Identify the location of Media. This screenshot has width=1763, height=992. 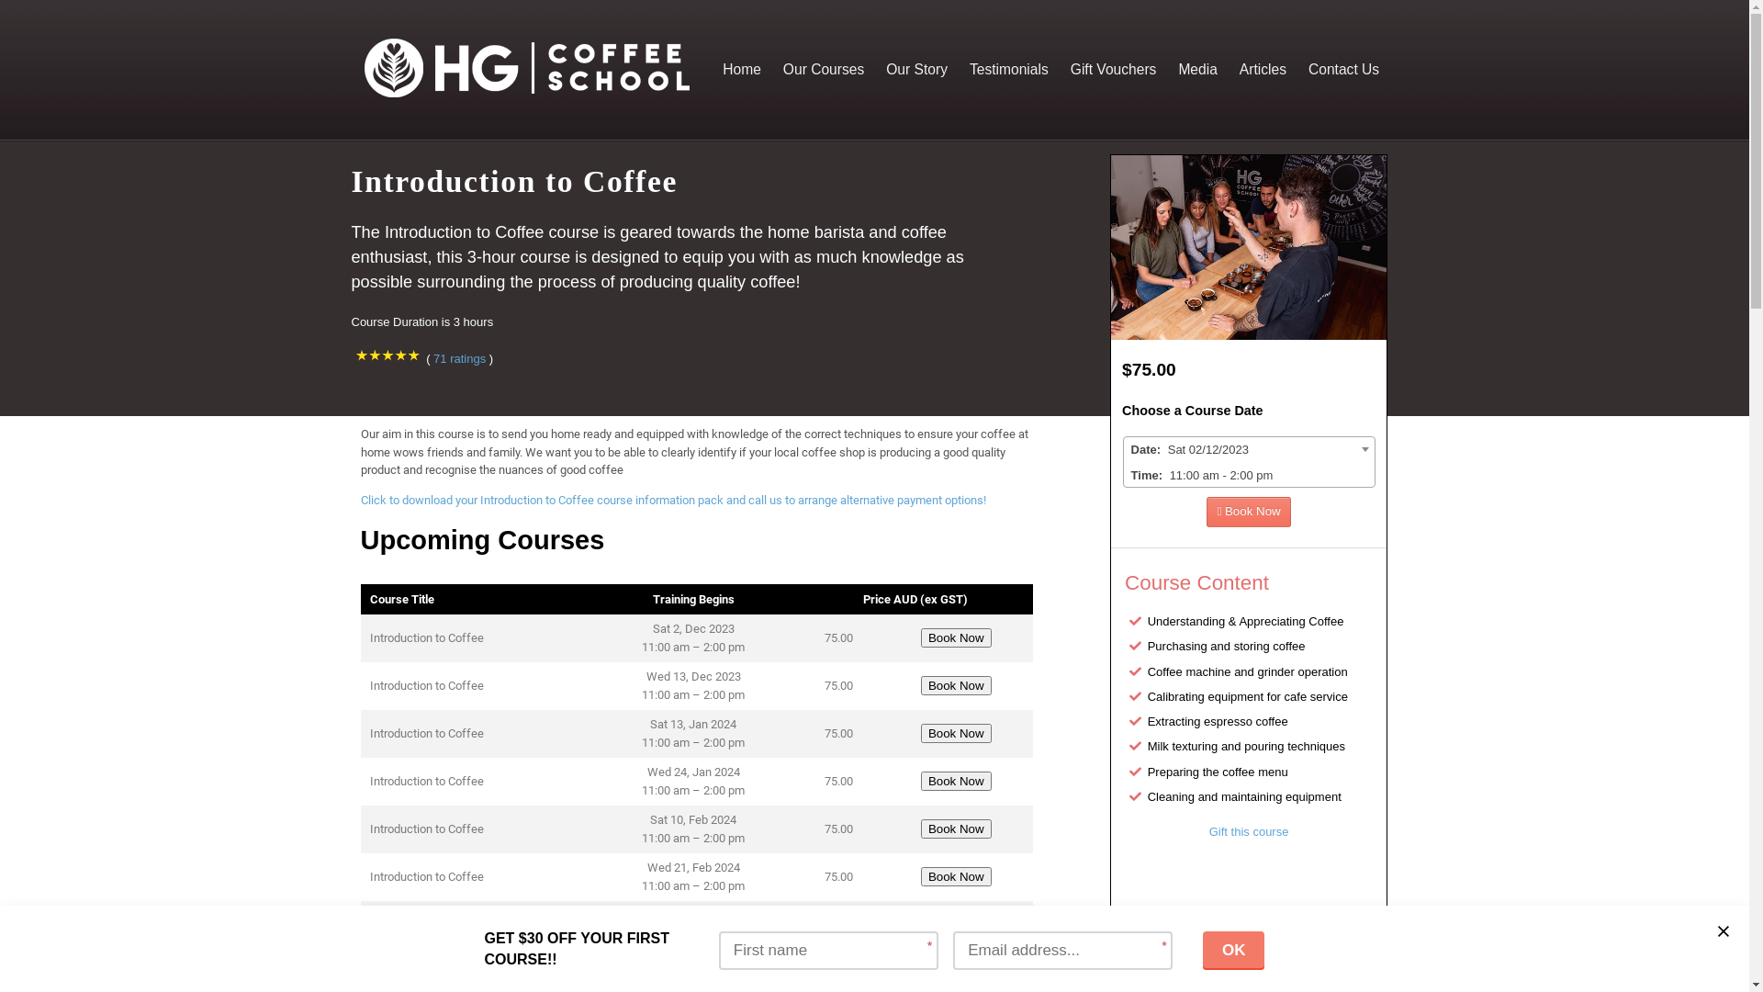
(1197, 70).